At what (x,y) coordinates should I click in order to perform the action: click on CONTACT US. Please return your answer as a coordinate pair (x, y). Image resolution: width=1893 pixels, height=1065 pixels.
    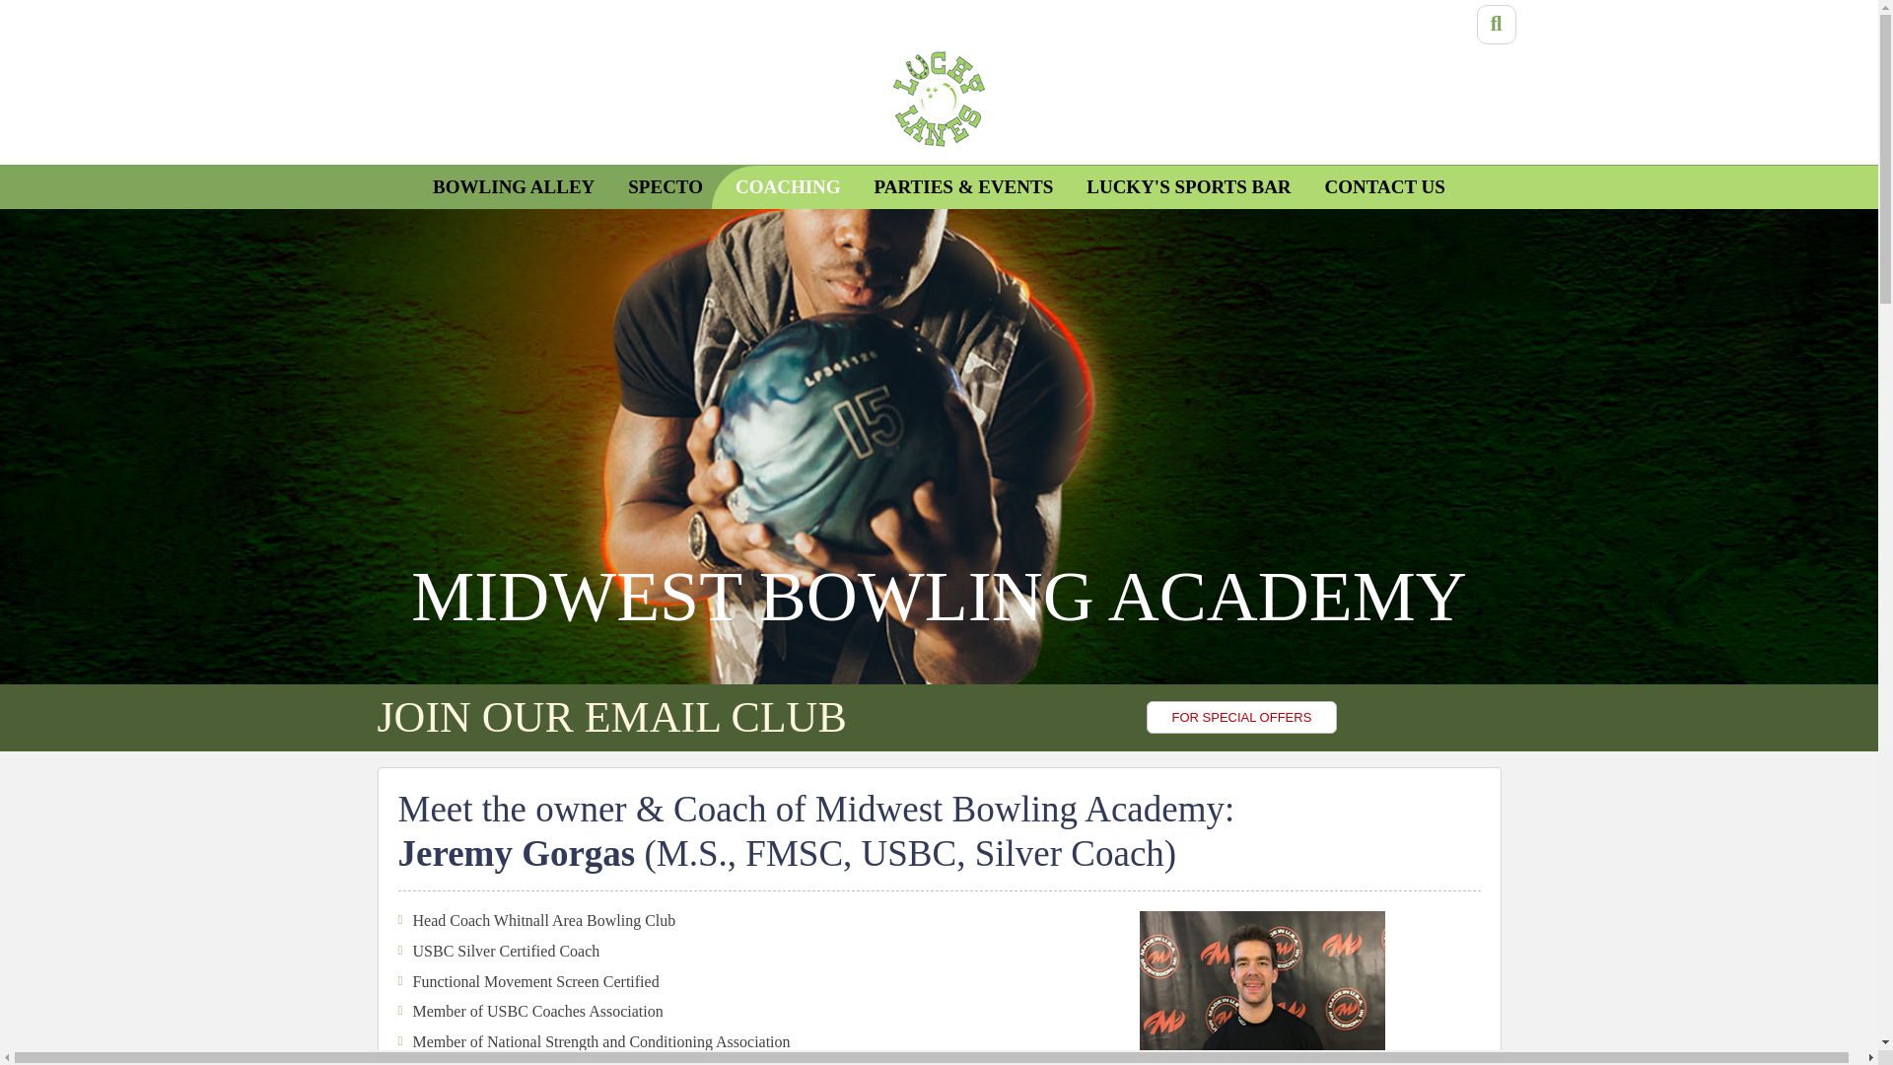
    Looking at the image, I should click on (1384, 187).